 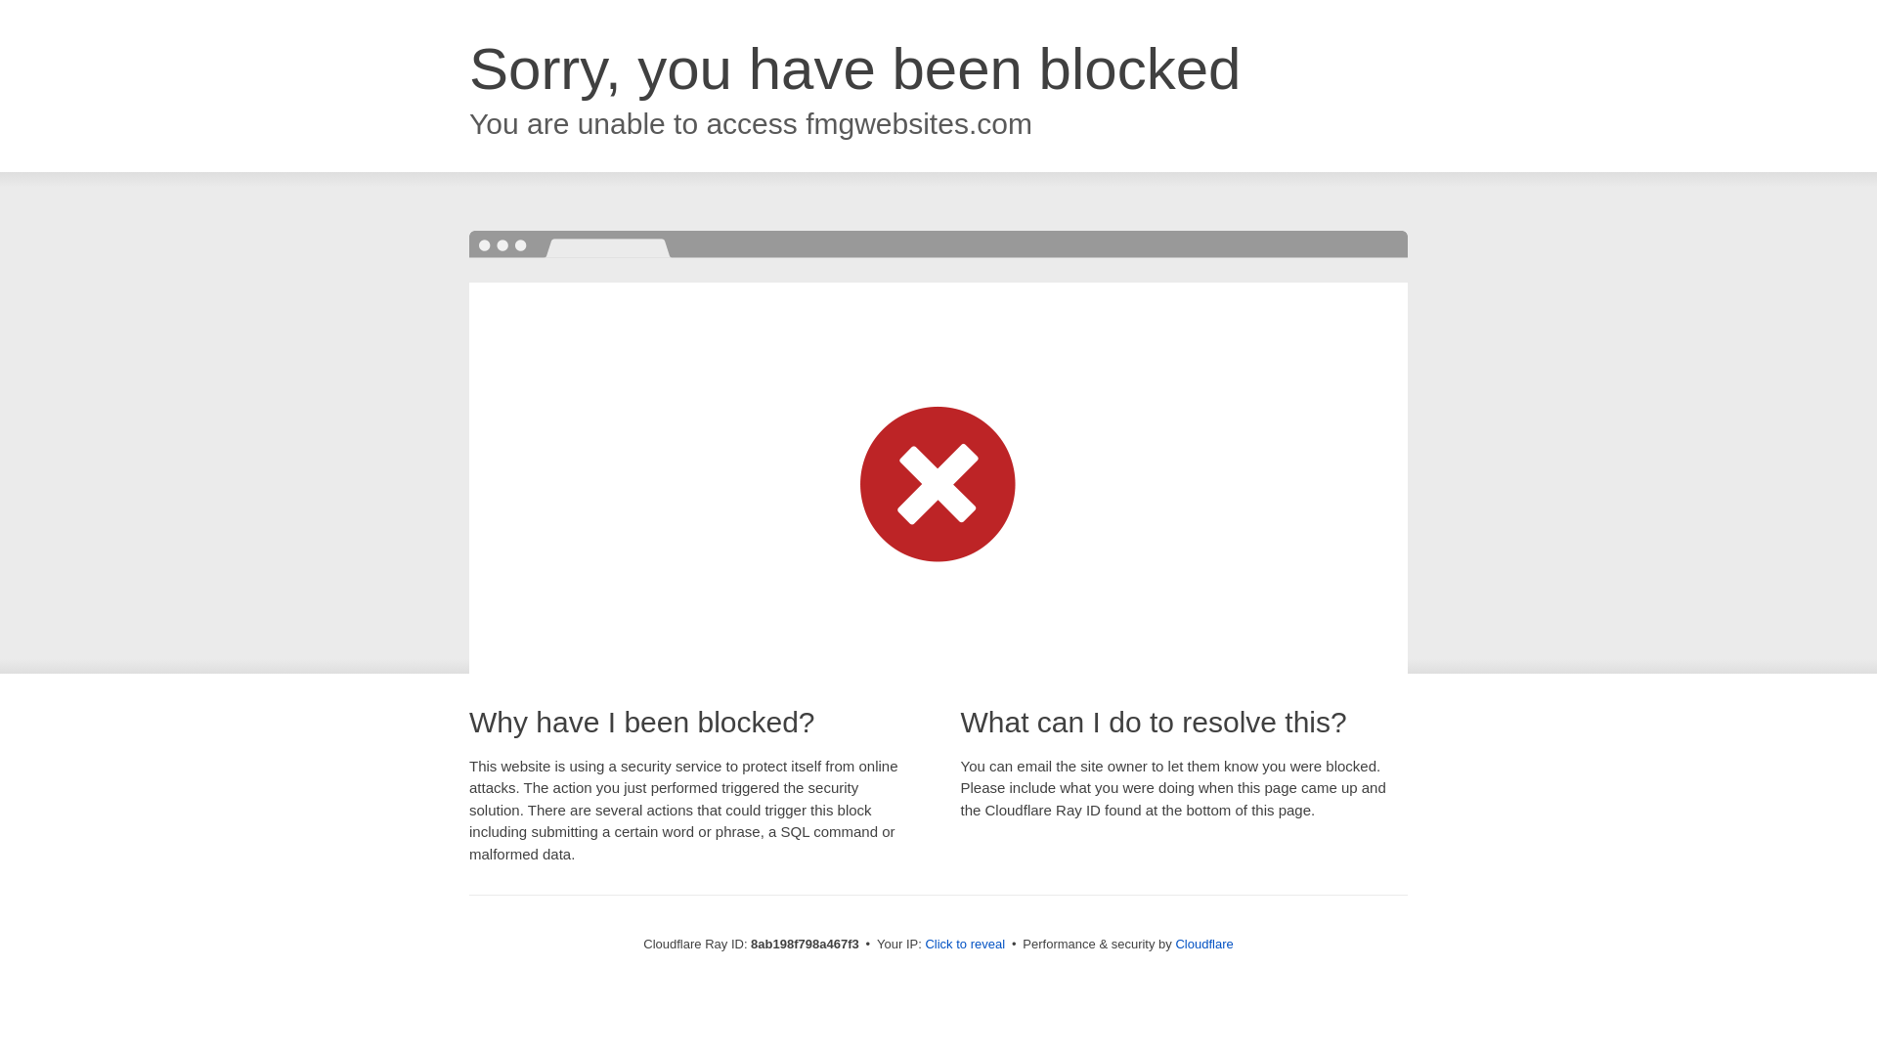 I want to click on Cloudflare, so click(x=1203, y=944).